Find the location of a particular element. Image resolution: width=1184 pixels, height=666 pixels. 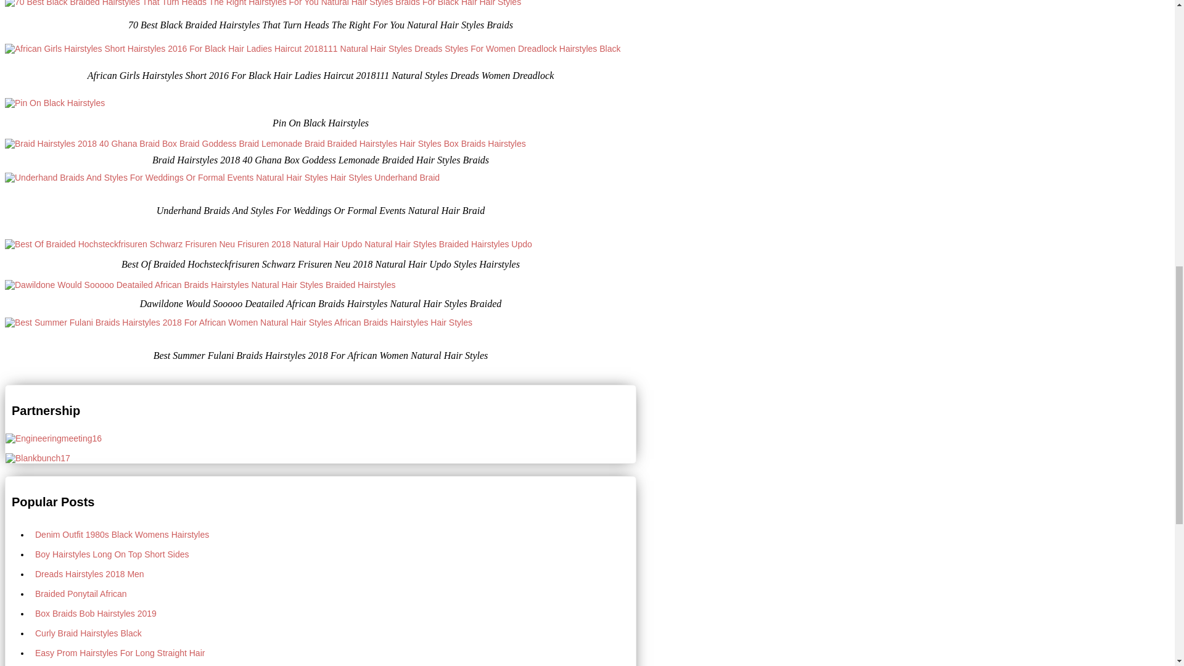

Easy Prom Hairstyles For Long Straight Hair is located at coordinates (333, 652).